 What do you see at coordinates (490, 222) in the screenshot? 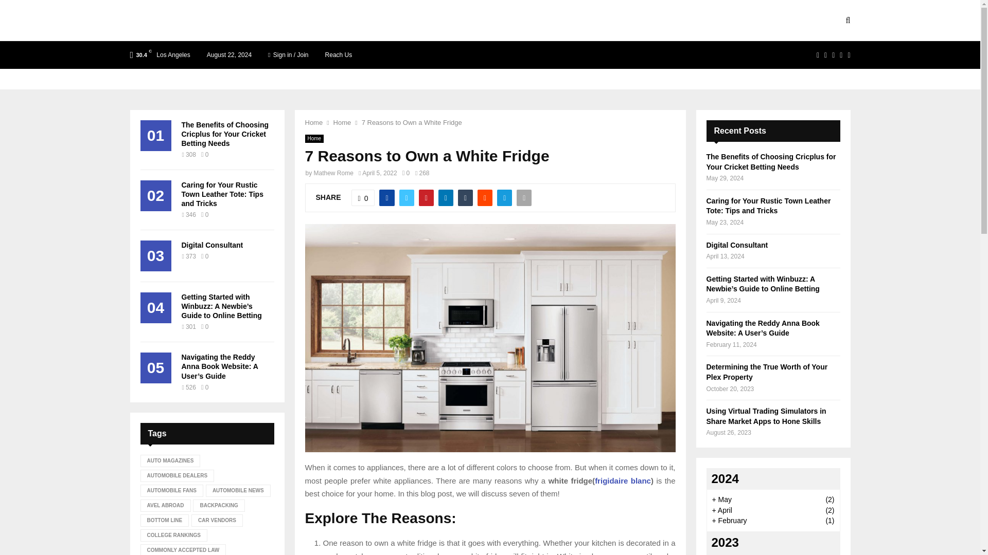
I see `Login to your account` at bounding box center [490, 222].